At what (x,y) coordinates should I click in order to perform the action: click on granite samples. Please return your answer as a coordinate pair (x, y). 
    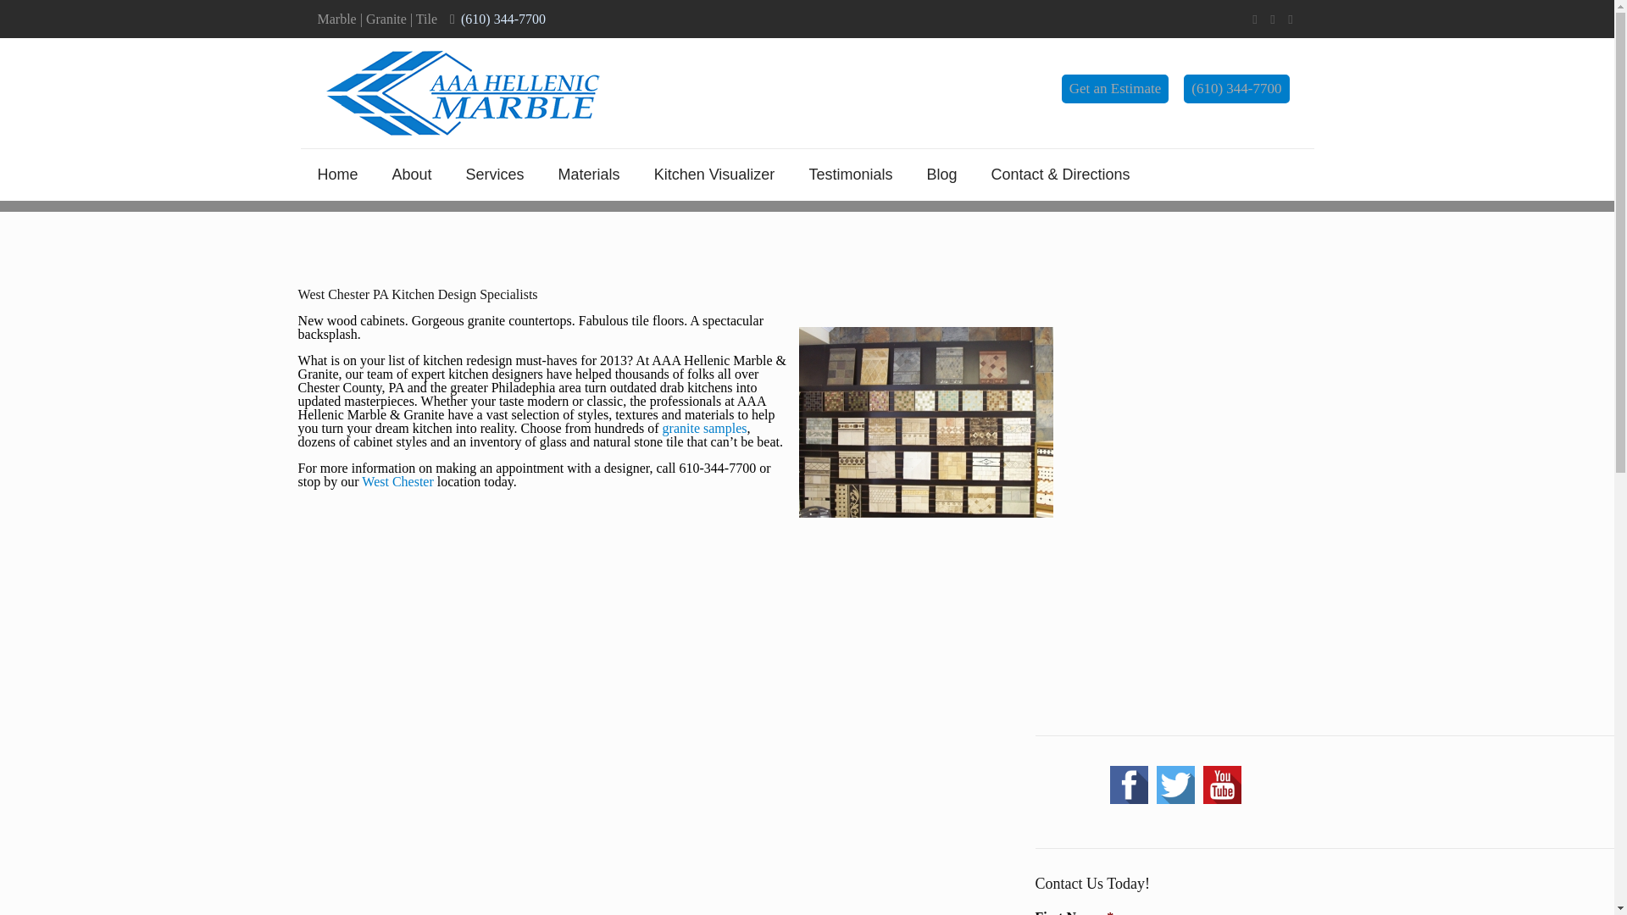
    Looking at the image, I should click on (704, 428).